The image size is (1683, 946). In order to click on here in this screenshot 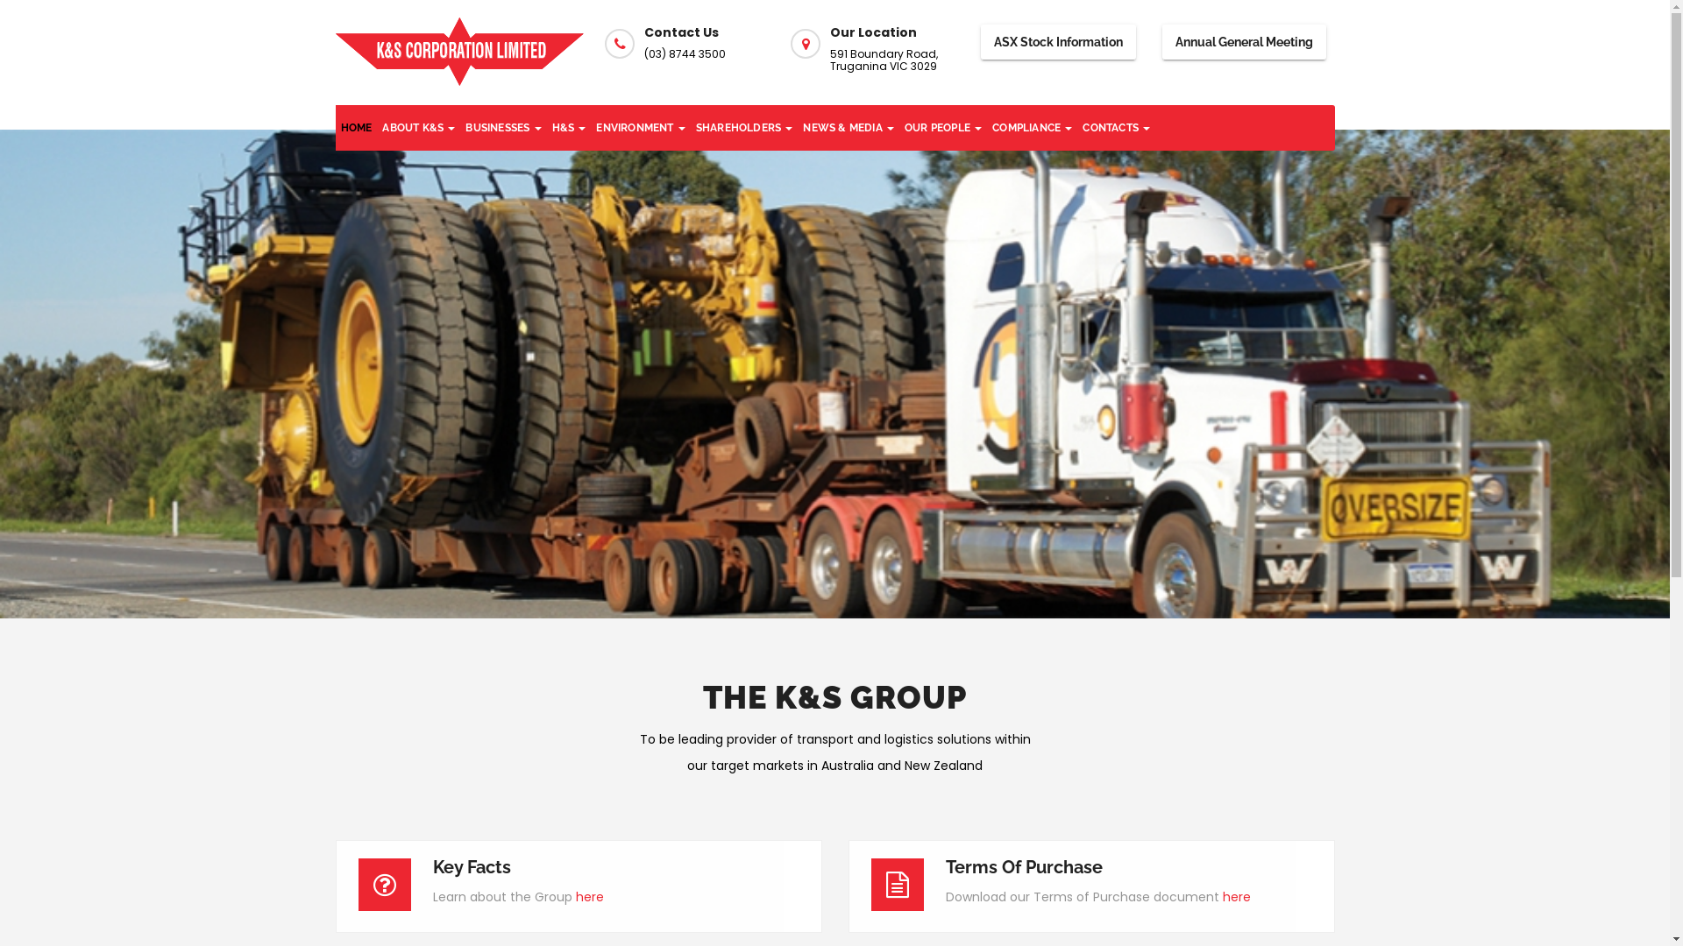, I will do `click(1236, 897)`.